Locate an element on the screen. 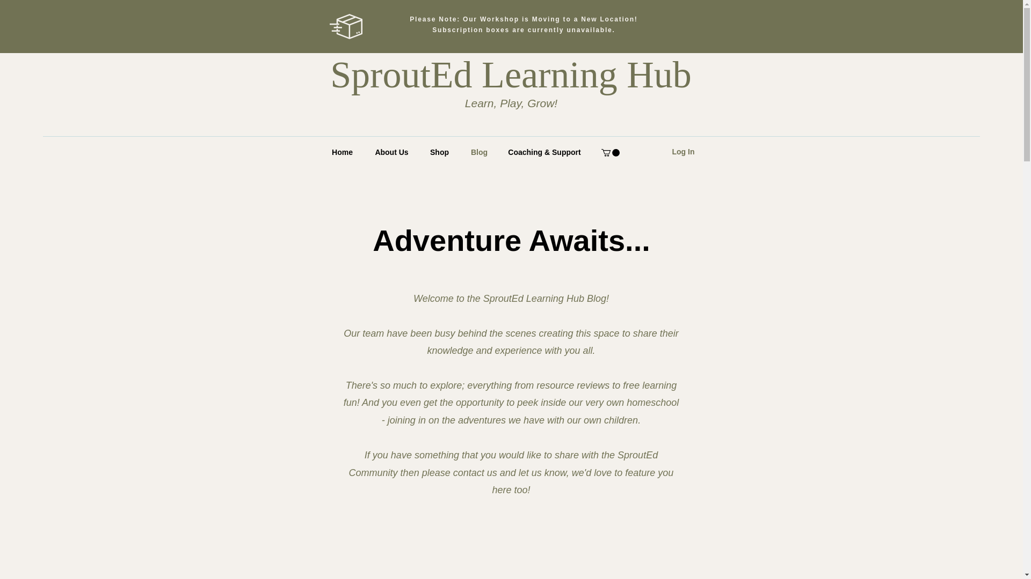 The height and width of the screenshot is (579, 1031). Log In is located at coordinates (683, 152).